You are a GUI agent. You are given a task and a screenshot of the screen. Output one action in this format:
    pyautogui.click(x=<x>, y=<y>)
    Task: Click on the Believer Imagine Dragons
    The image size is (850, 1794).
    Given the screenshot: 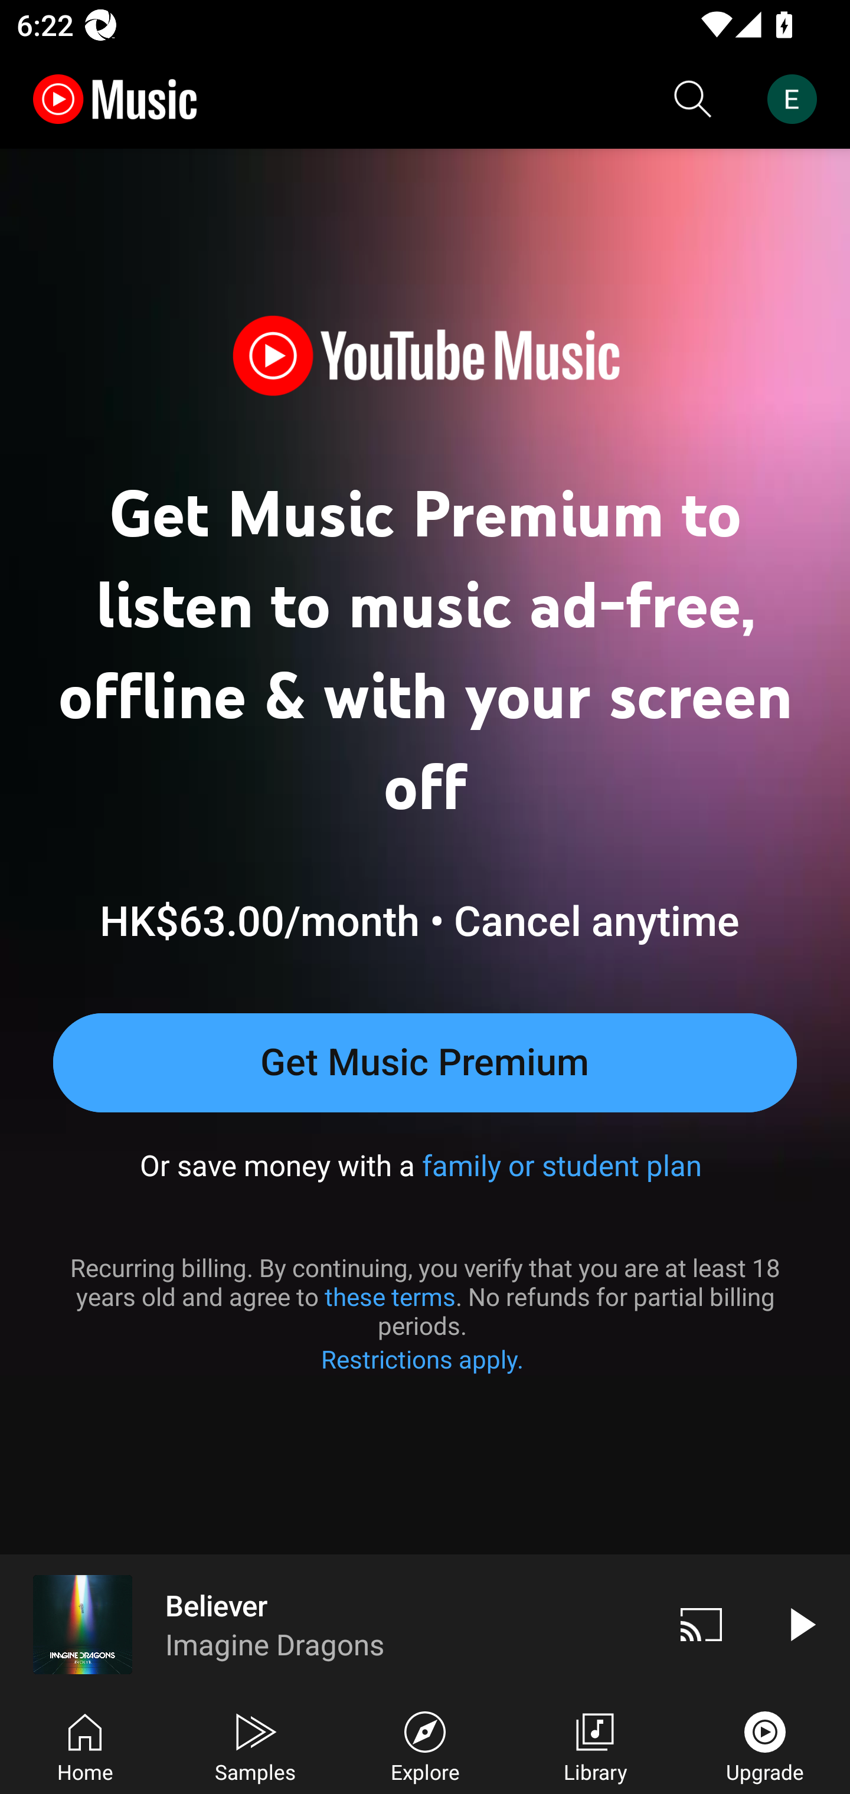 What is the action you would take?
    pyautogui.click(x=326, y=1624)
    